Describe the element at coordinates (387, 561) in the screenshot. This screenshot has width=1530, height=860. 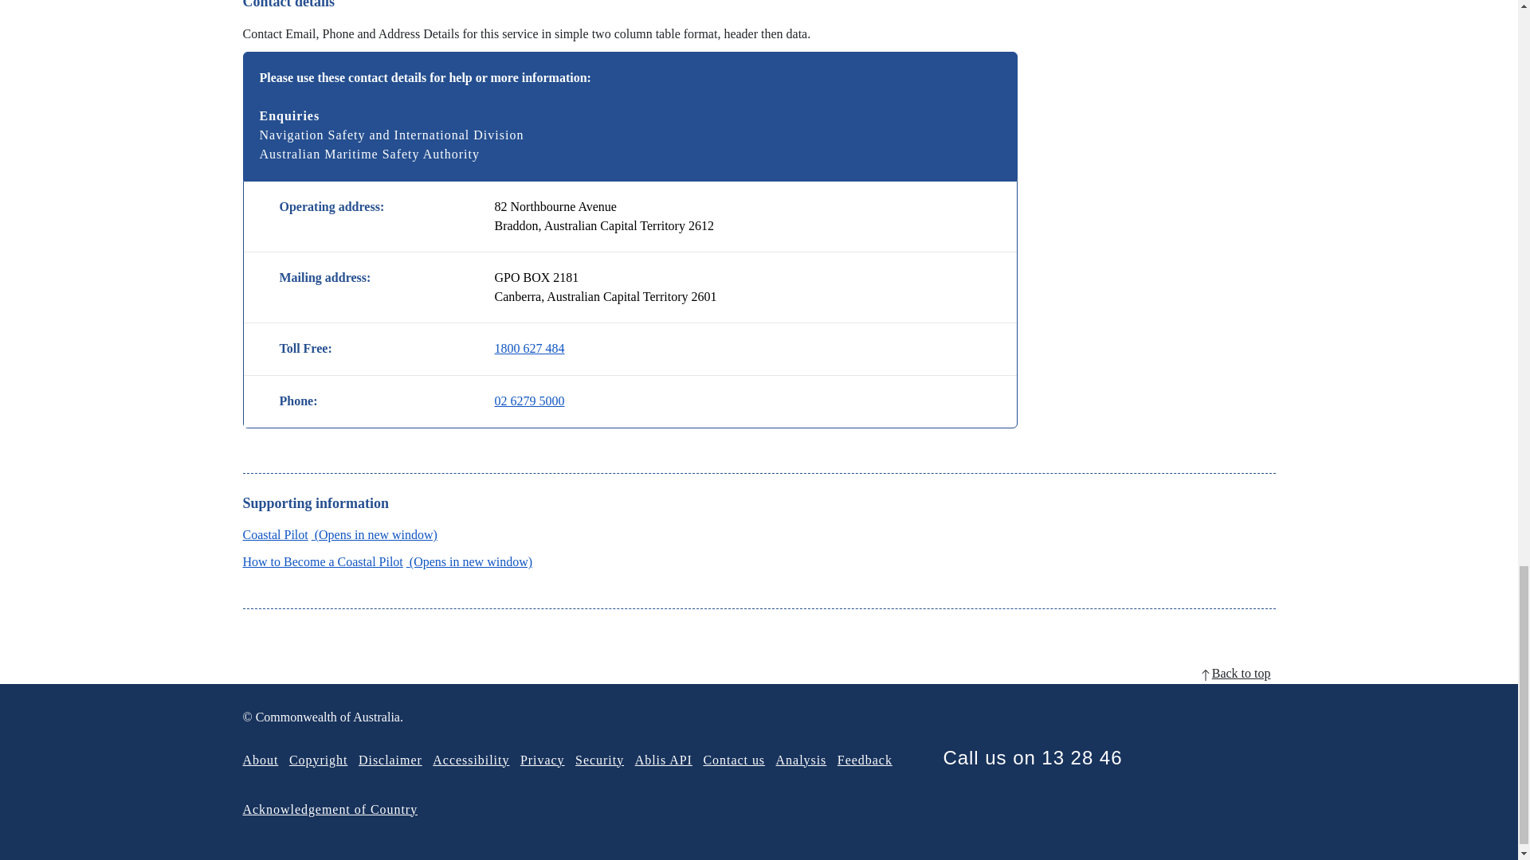
I see `Resources for this service` at that location.